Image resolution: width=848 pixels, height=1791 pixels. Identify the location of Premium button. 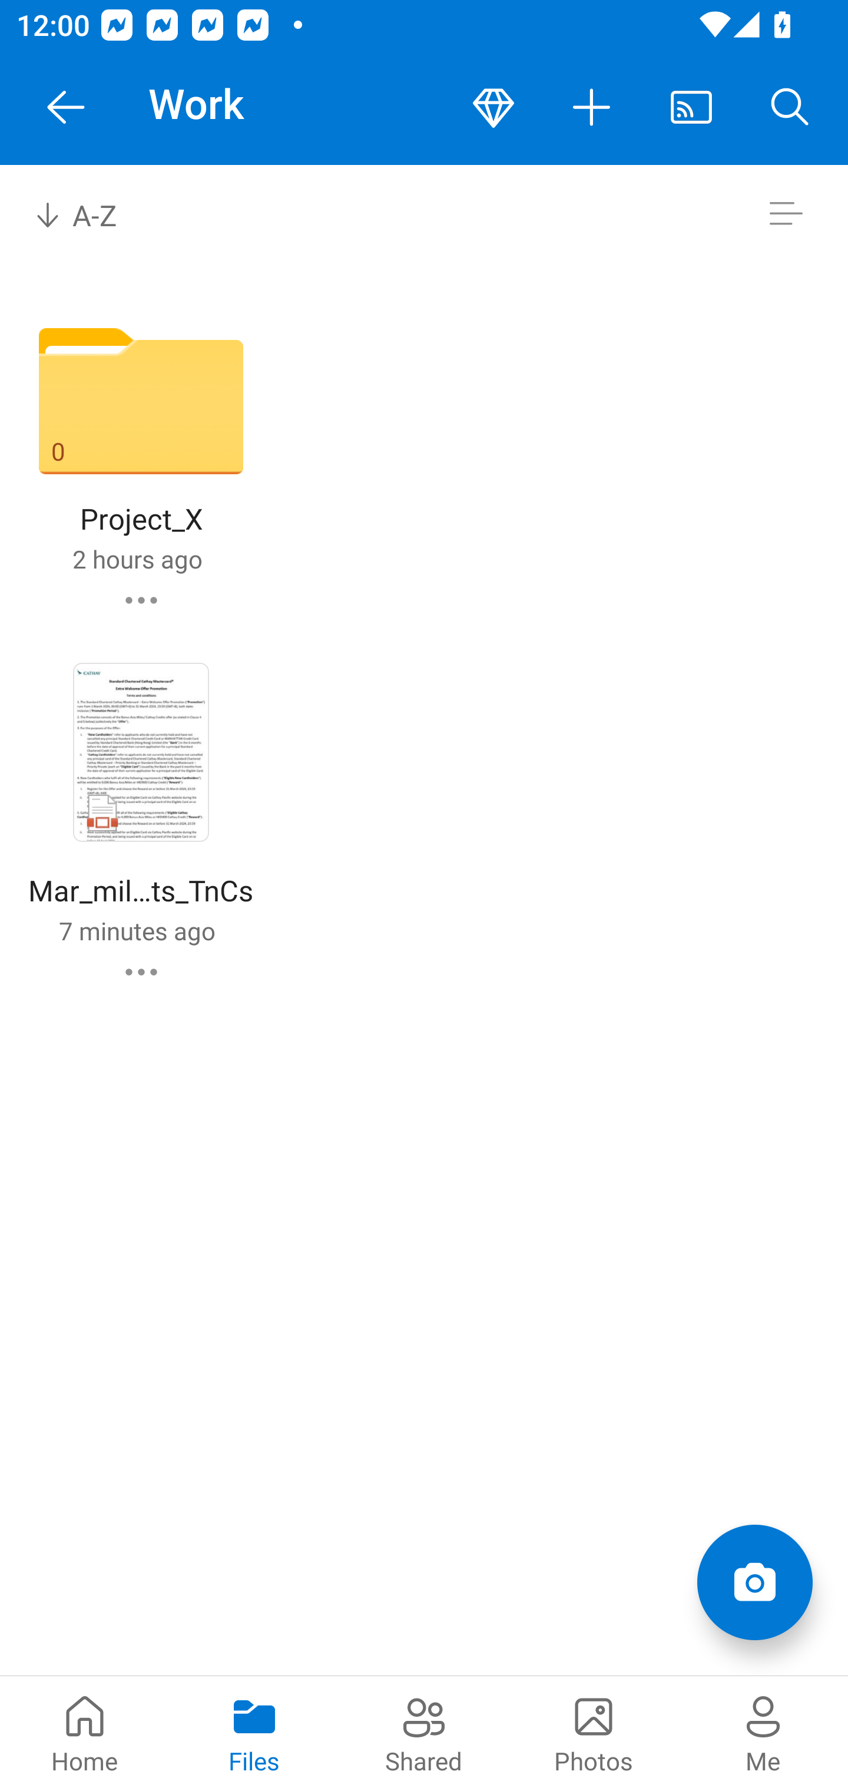
(493, 107).